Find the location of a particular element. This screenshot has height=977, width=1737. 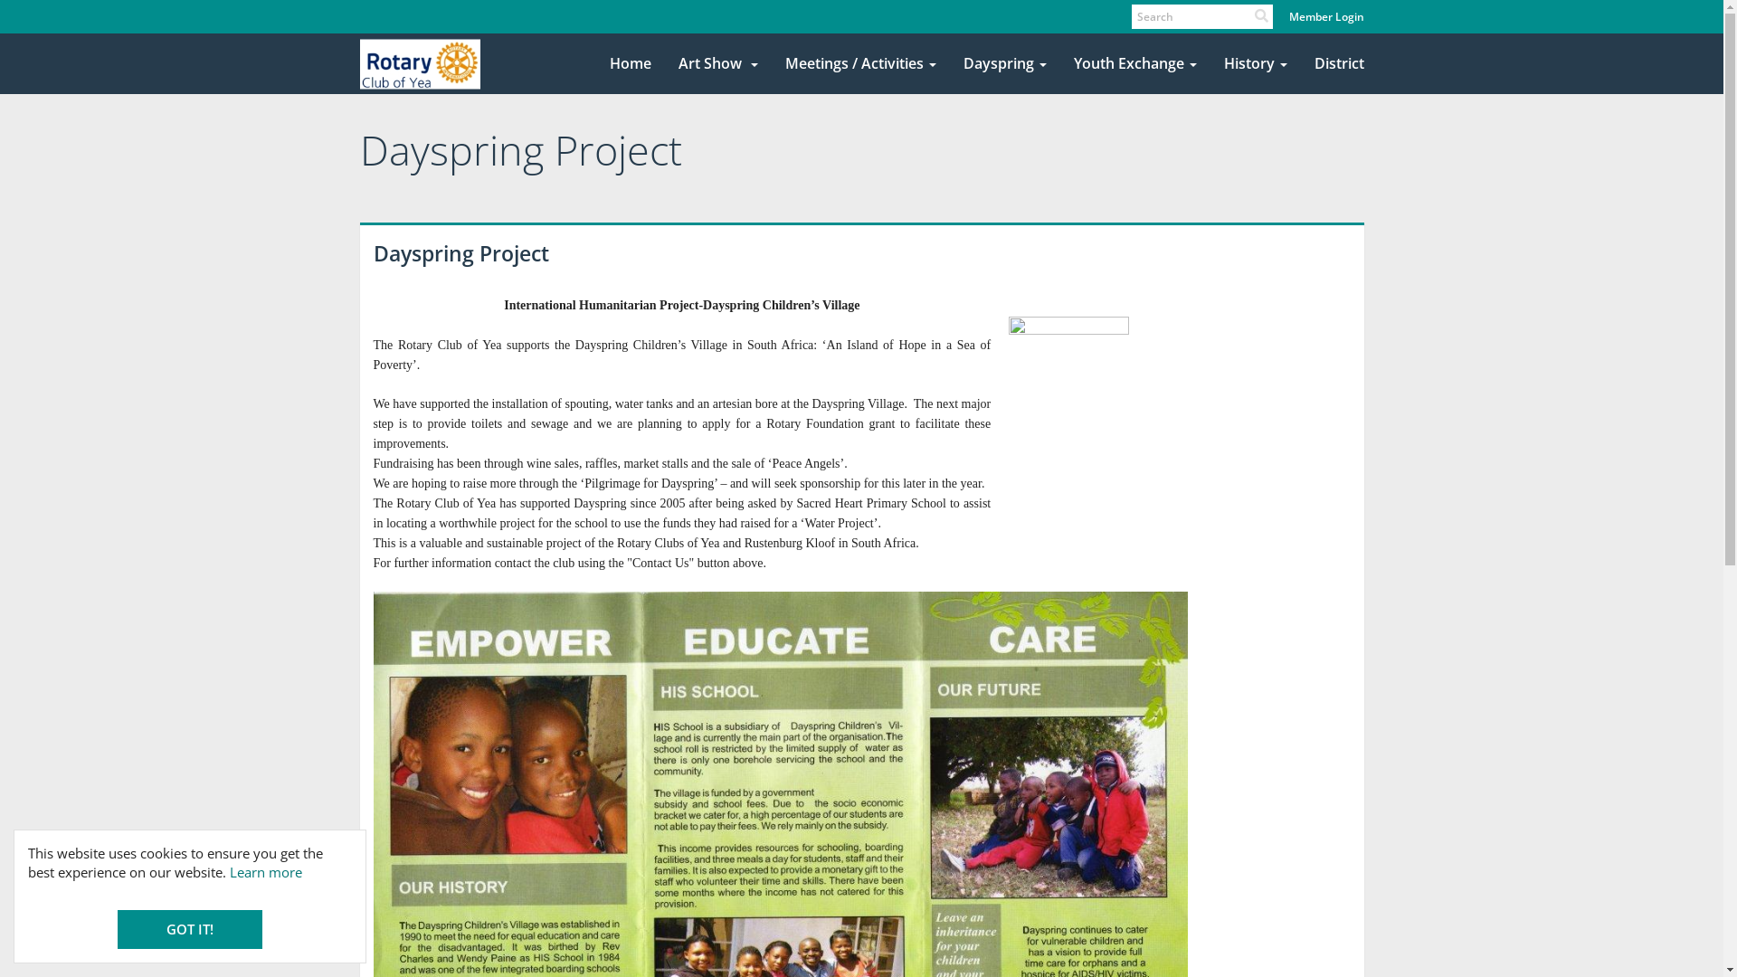

Home is located at coordinates (630, 64).